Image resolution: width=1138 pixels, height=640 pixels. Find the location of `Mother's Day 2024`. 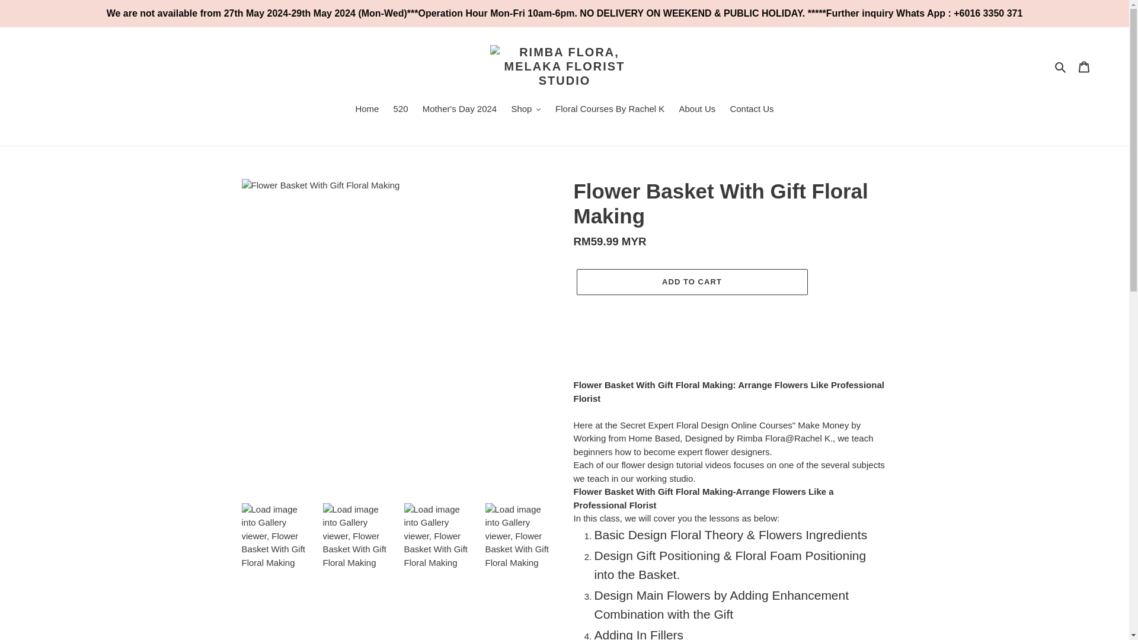

Mother's Day 2024 is located at coordinates (459, 110).